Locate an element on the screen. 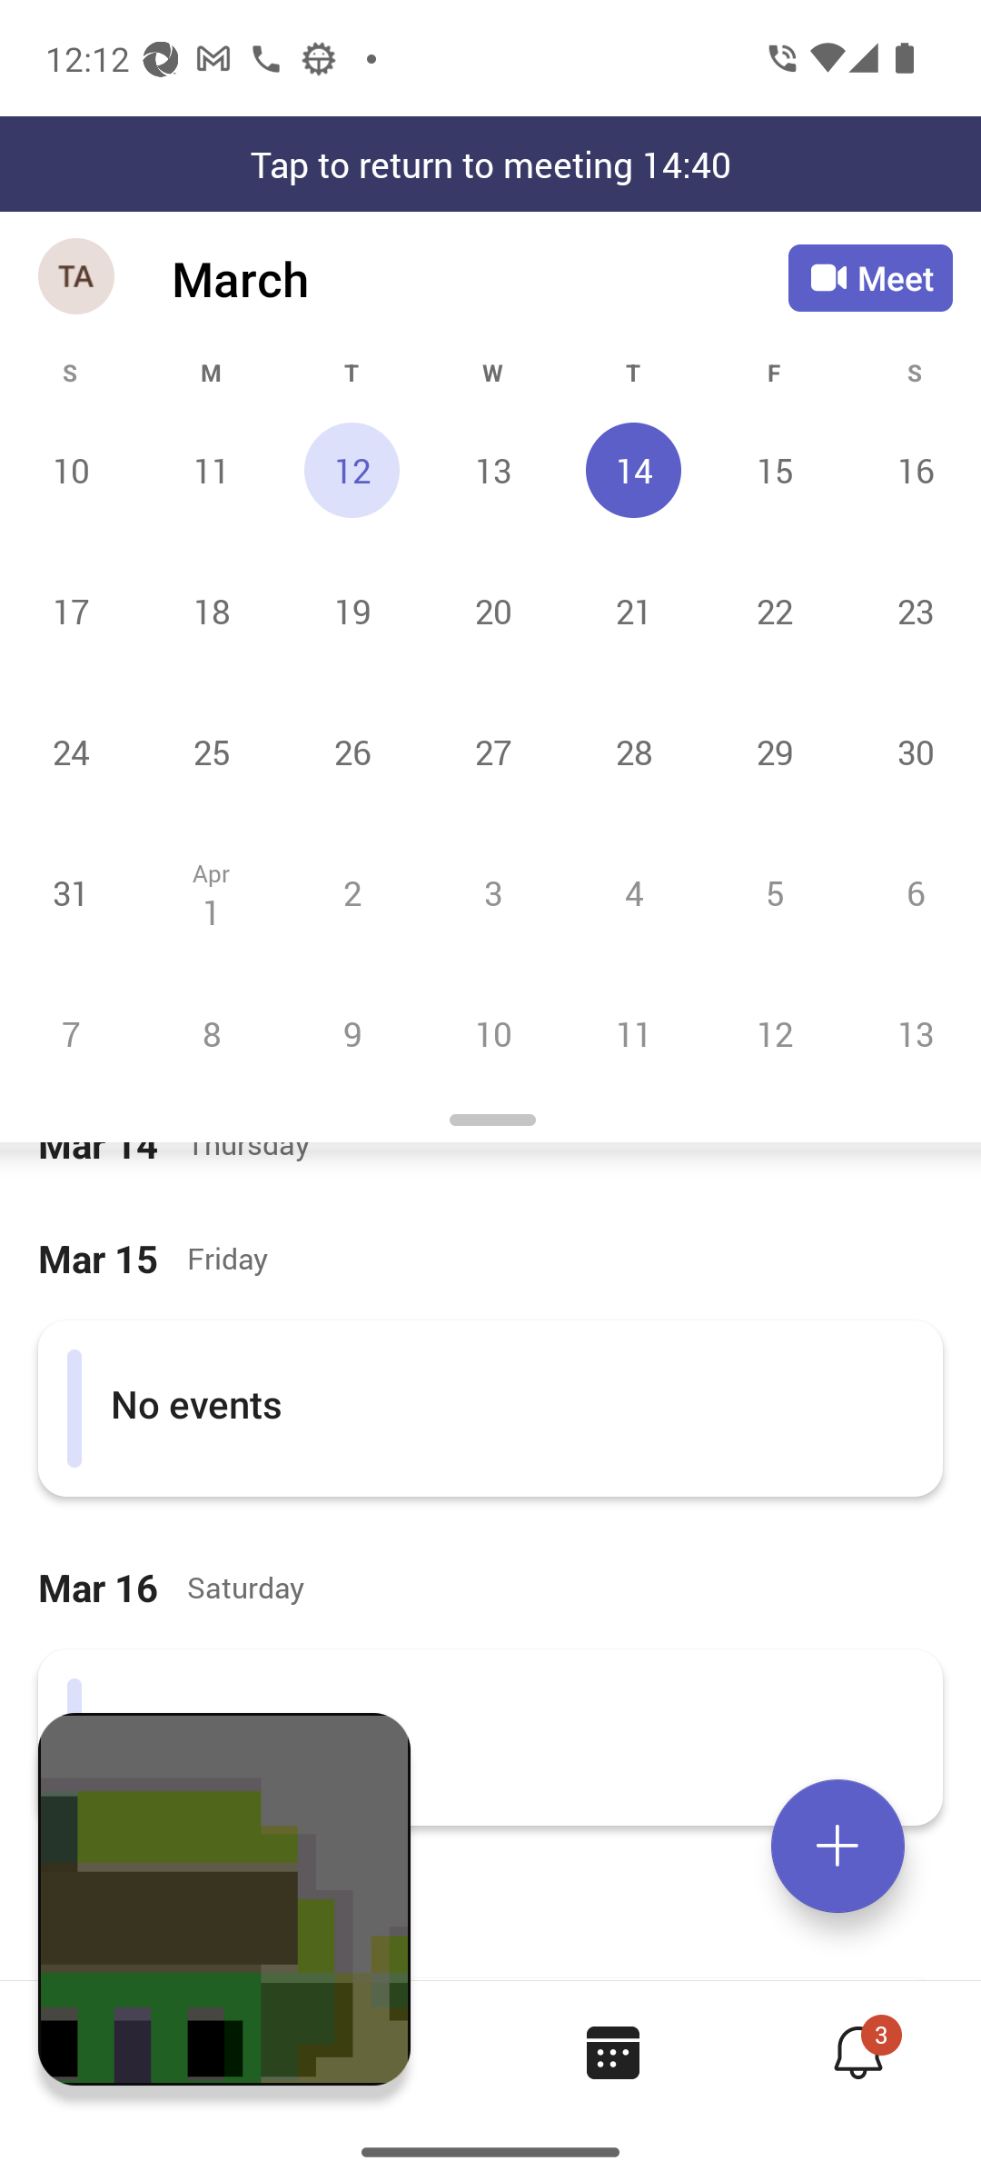 The width and height of the screenshot is (981, 2181). Activity tab,4 of 4, not selected, 3 new 3 is located at coordinates (857, 2052).